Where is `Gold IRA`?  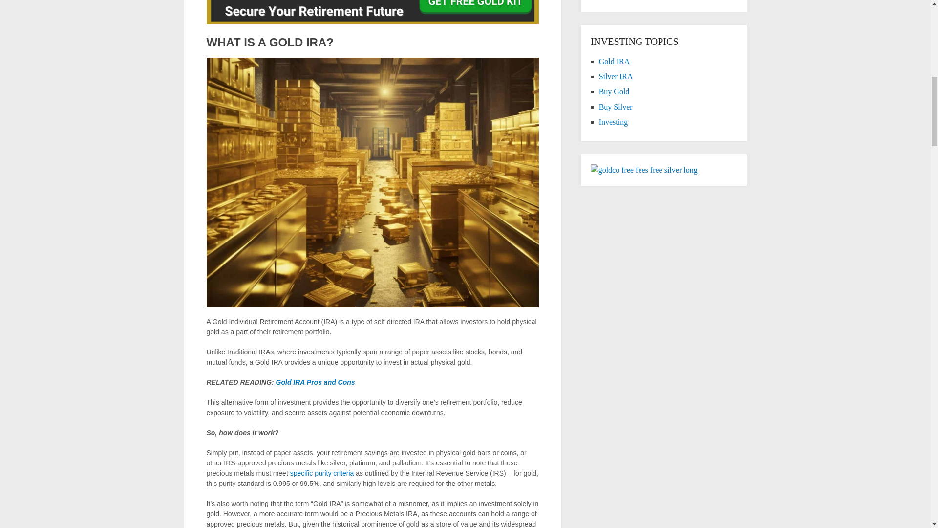 Gold IRA is located at coordinates (615, 61).